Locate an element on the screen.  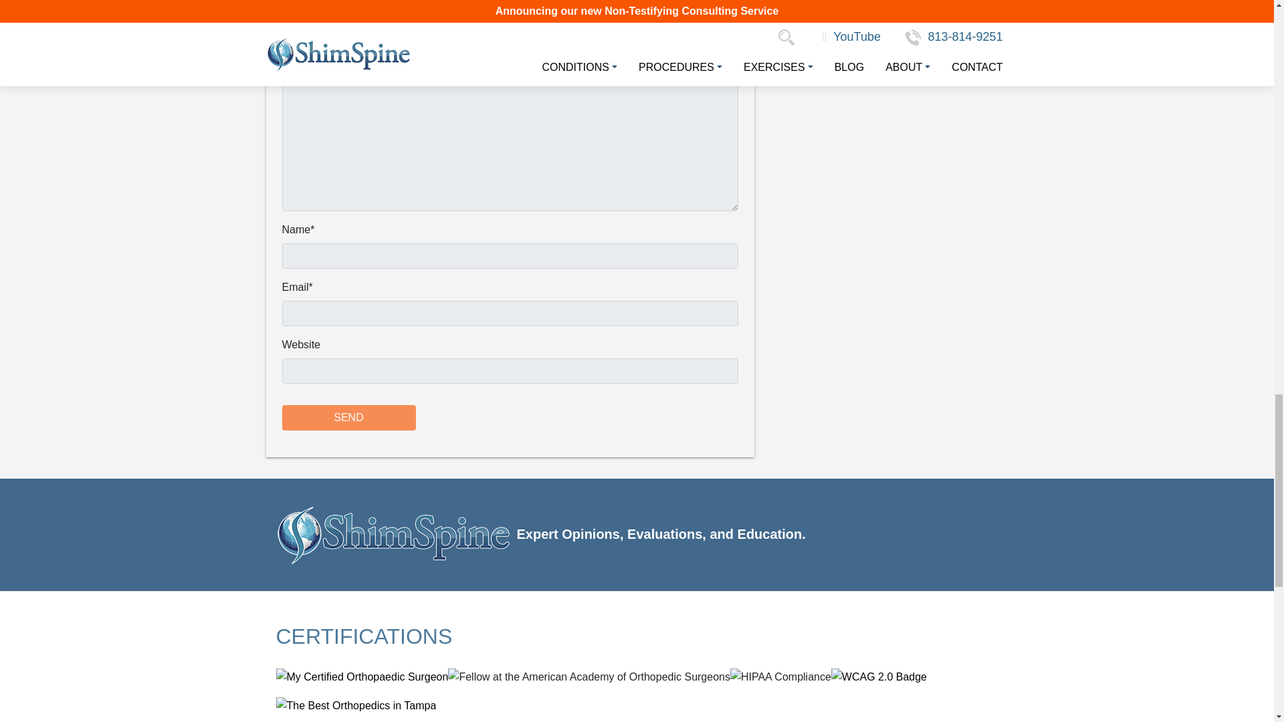
Send is located at coordinates (349, 417).